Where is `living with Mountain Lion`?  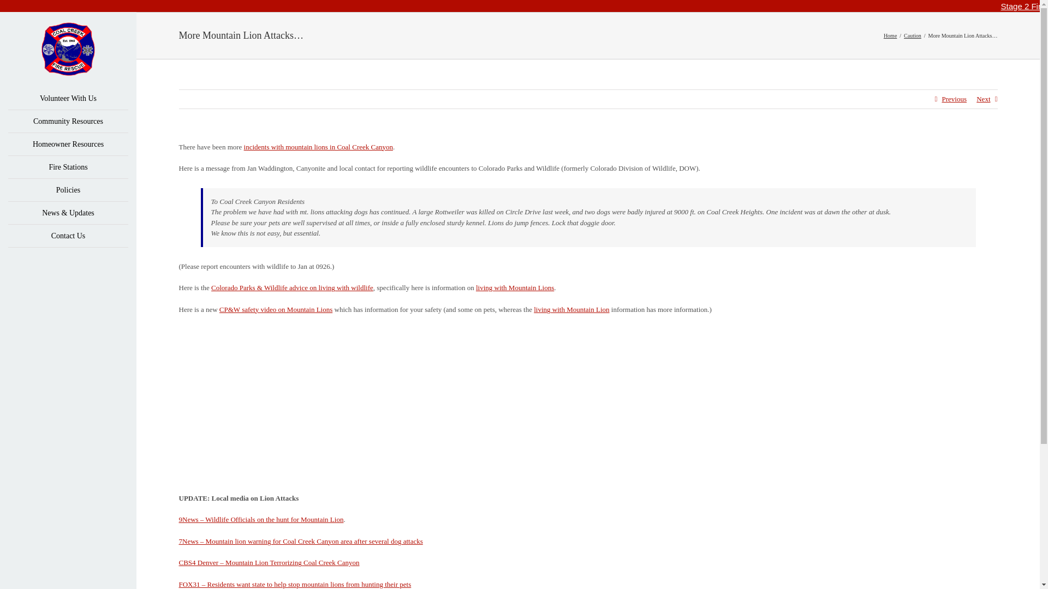 living with Mountain Lion is located at coordinates (571, 309).